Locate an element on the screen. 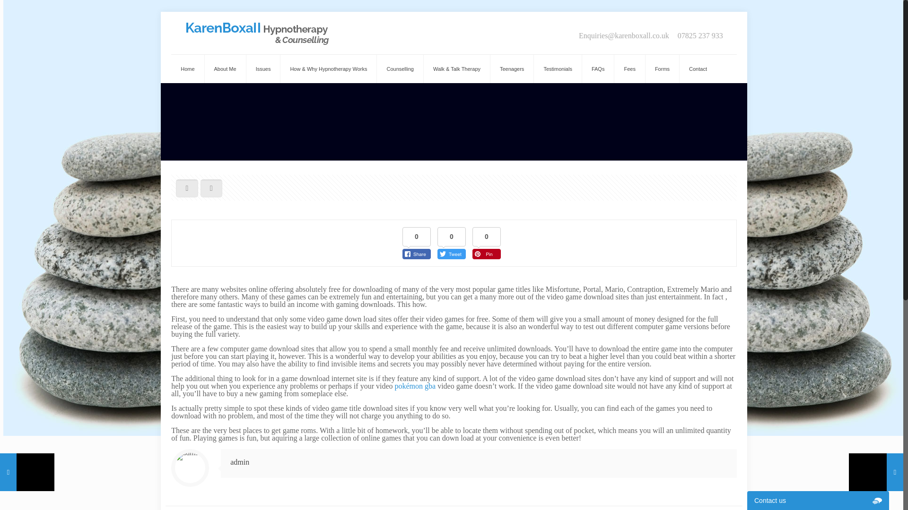 The height and width of the screenshot is (510, 908). Teenagers is located at coordinates (512, 69).